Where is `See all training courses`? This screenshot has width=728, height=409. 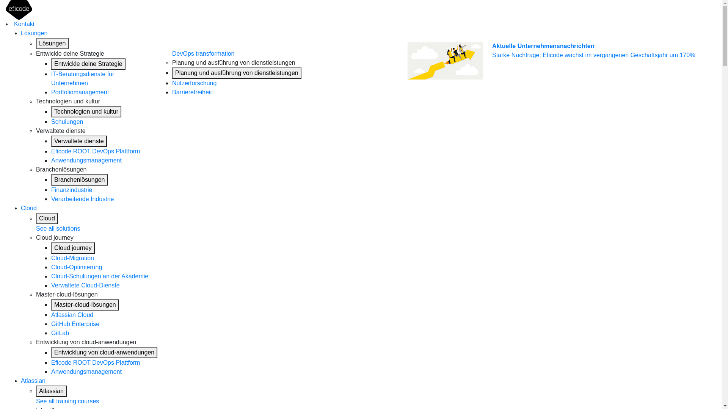 See all training courses is located at coordinates (67, 401).